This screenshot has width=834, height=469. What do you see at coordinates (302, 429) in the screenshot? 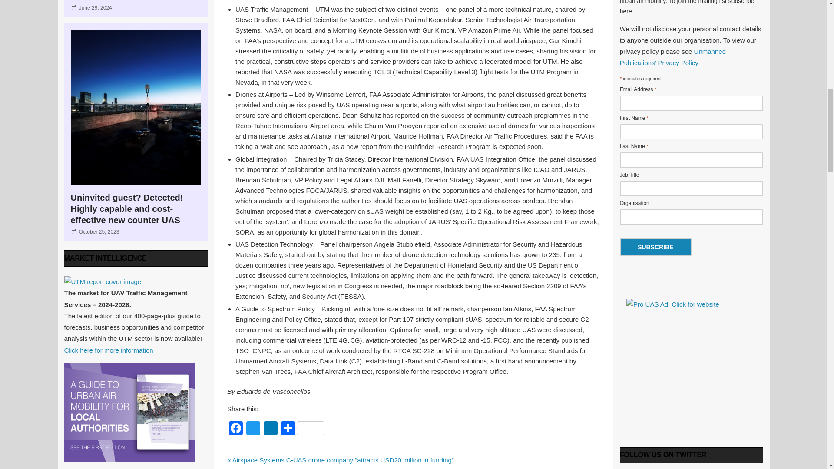
I see `Share` at bounding box center [302, 429].